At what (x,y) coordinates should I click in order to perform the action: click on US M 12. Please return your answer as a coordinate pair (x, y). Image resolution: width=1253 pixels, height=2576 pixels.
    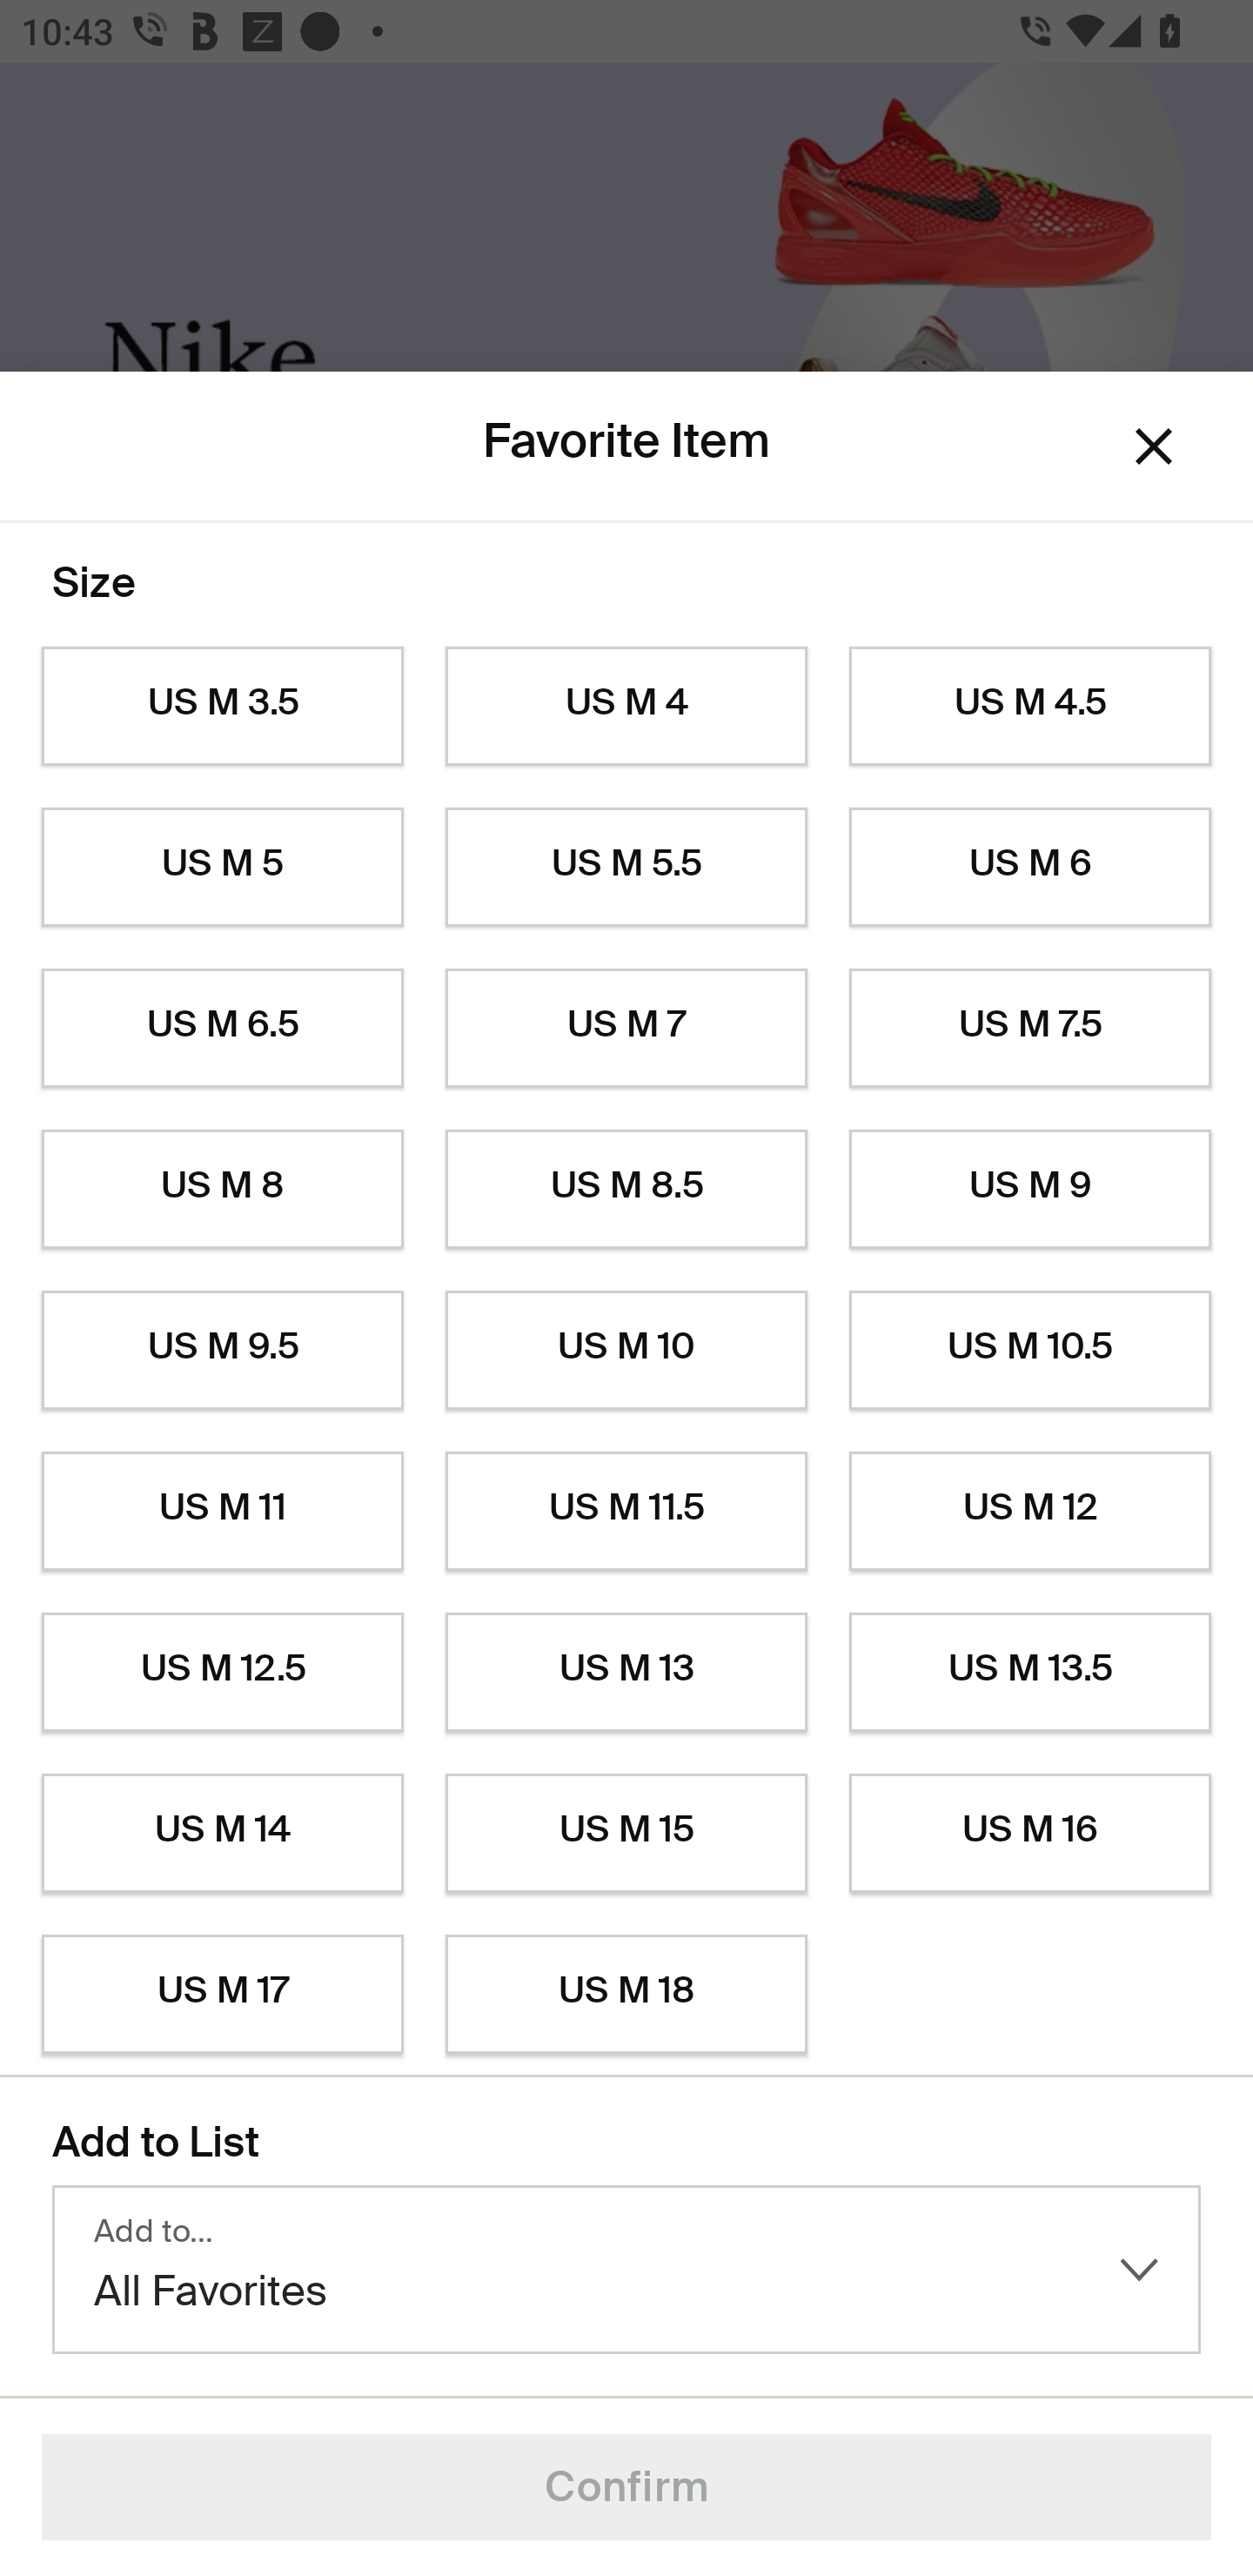
    Looking at the image, I should click on (1030, 1511).